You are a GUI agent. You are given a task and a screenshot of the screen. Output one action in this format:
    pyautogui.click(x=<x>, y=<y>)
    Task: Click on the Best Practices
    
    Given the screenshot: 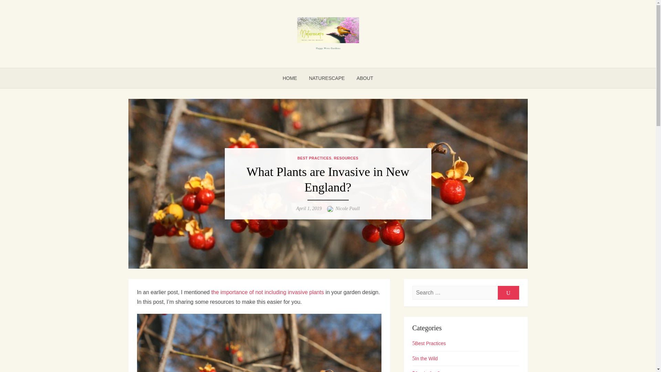 What is the action you would take?
    pyautogui.click(x=429, y=343)
    